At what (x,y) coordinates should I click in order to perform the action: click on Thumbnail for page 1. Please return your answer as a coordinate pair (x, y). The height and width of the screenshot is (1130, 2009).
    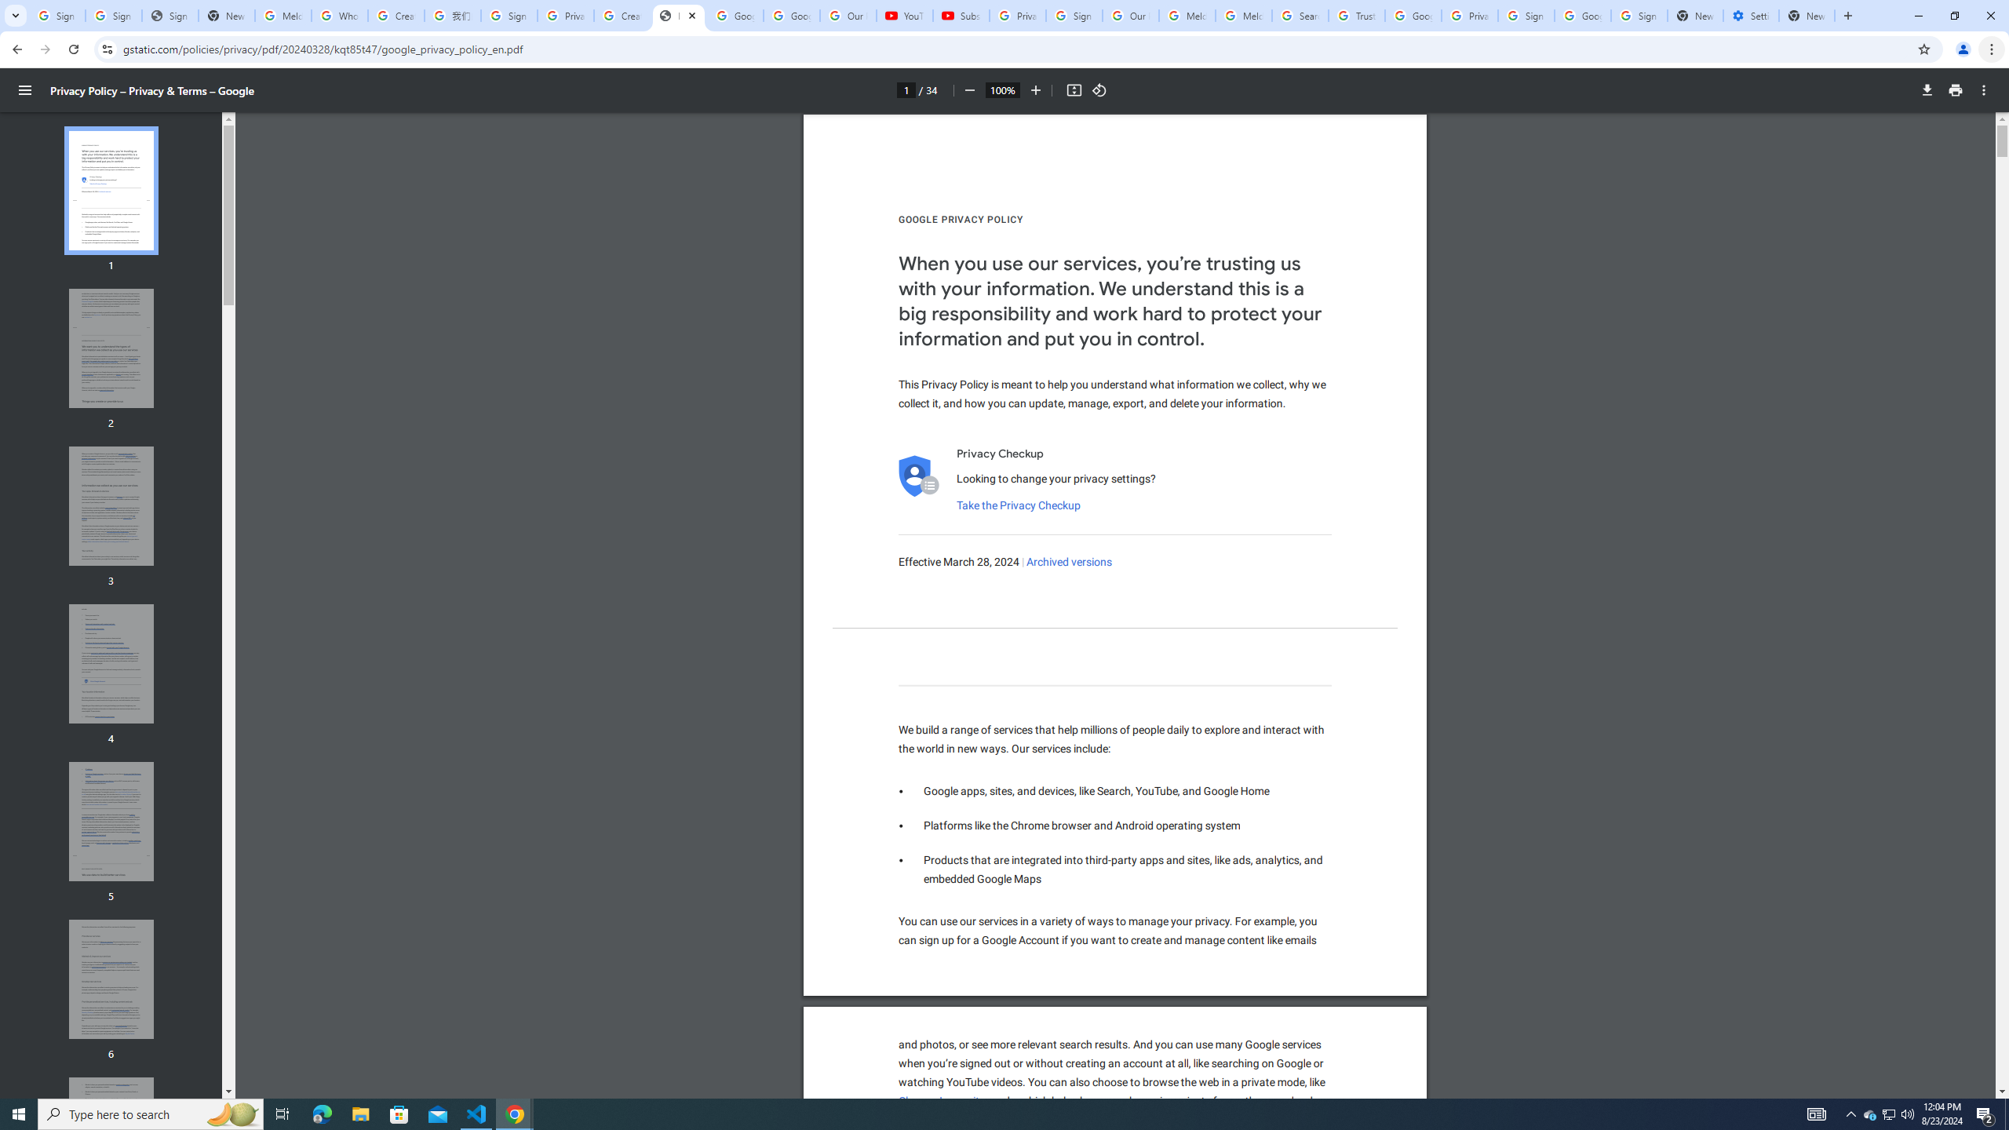
    Looking at the image, I should click on (111, 191).